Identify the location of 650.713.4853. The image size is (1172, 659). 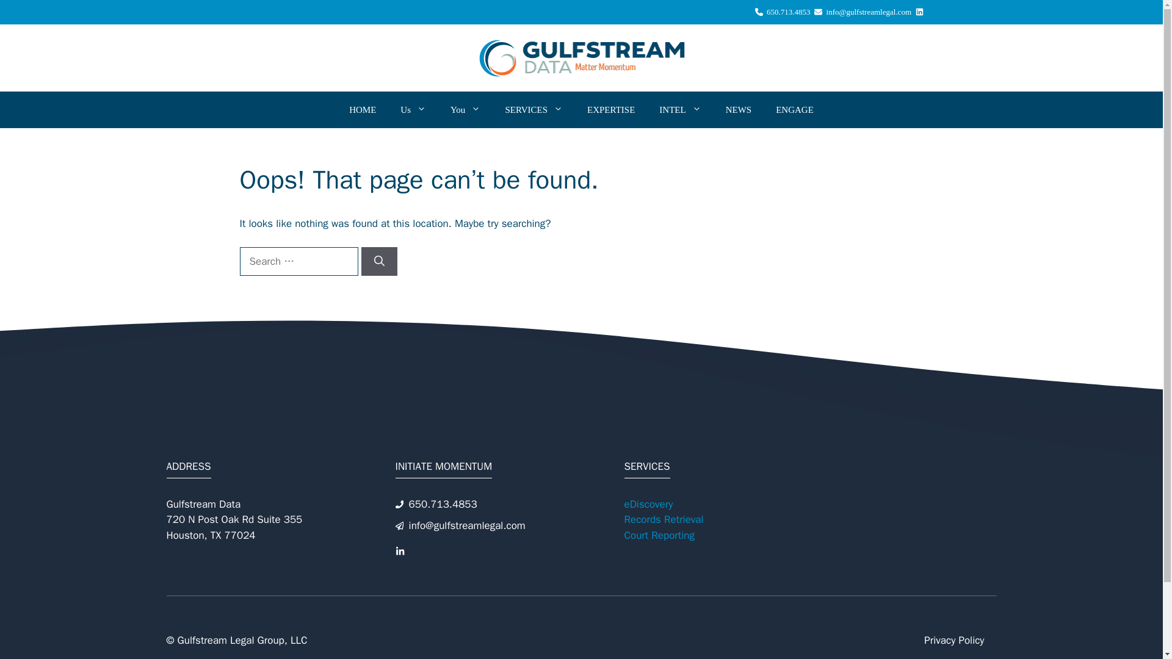
(783, 12).